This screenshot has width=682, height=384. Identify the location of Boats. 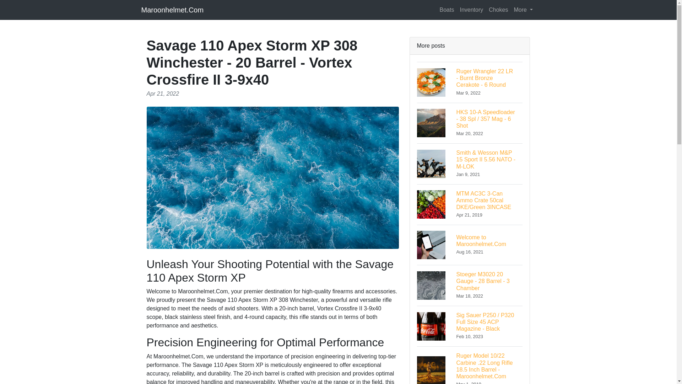
(447, 10).